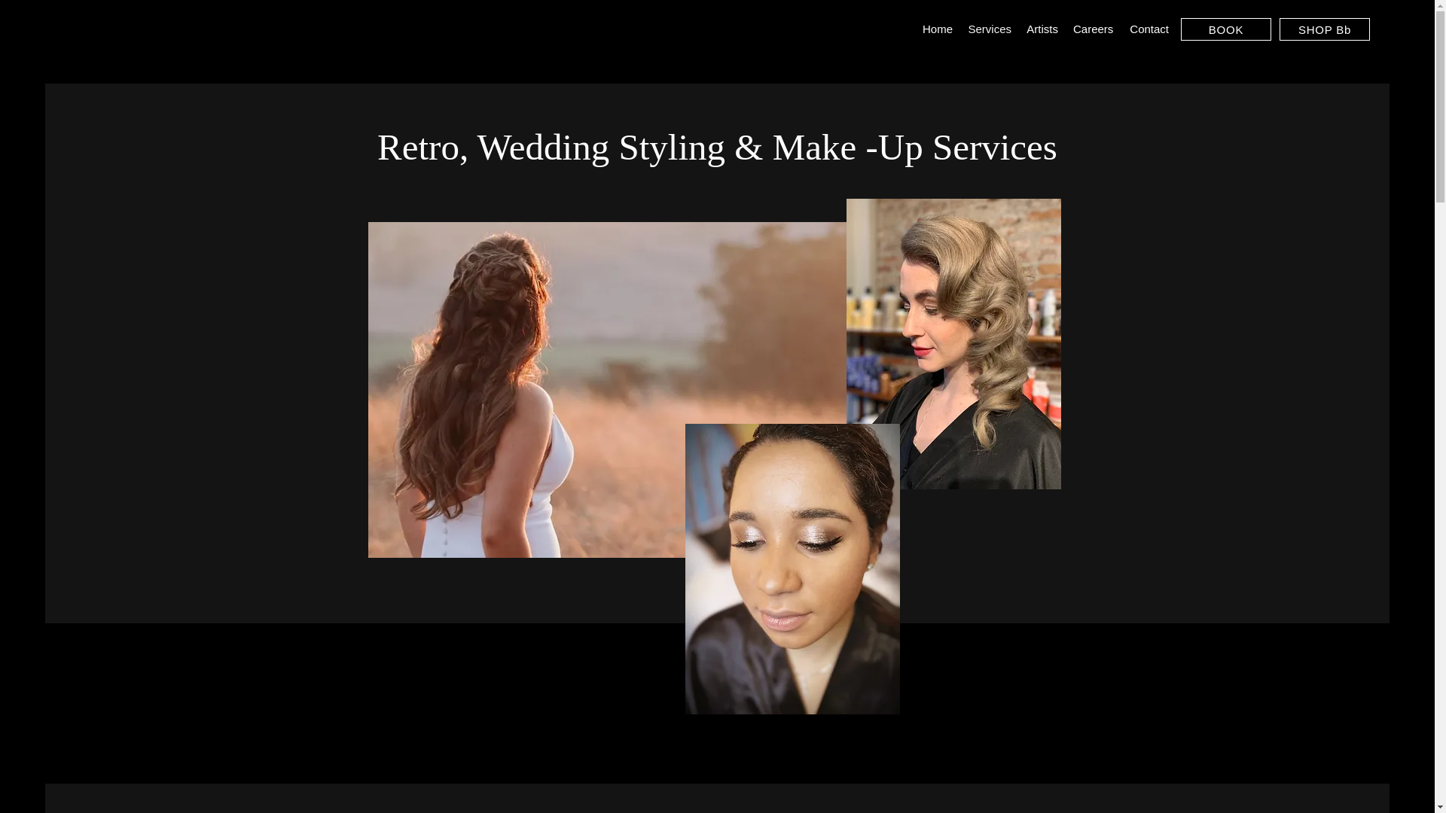 The image size is (1446, 813). I want to click on Home, so click(935, 29).